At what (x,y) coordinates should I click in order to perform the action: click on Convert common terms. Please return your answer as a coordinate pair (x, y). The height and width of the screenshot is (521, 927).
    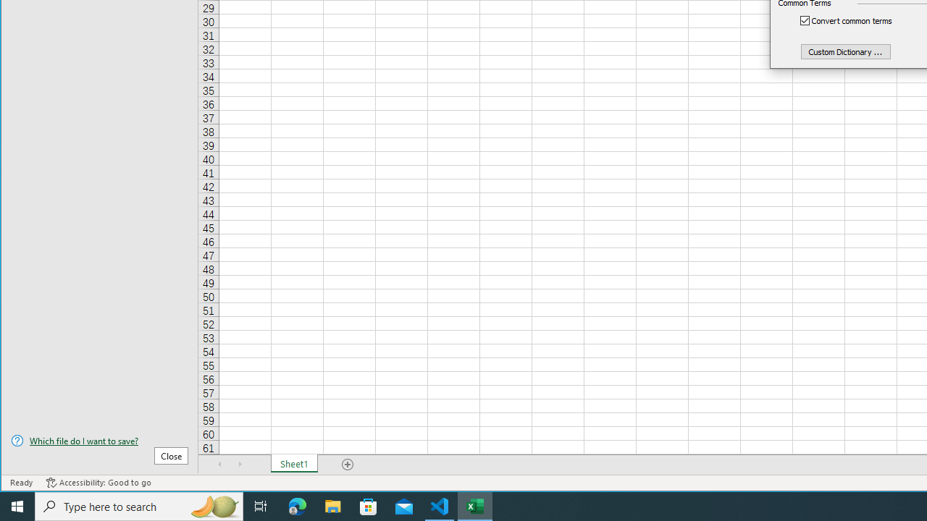
    Looking at the image, I should click on (854, 20).